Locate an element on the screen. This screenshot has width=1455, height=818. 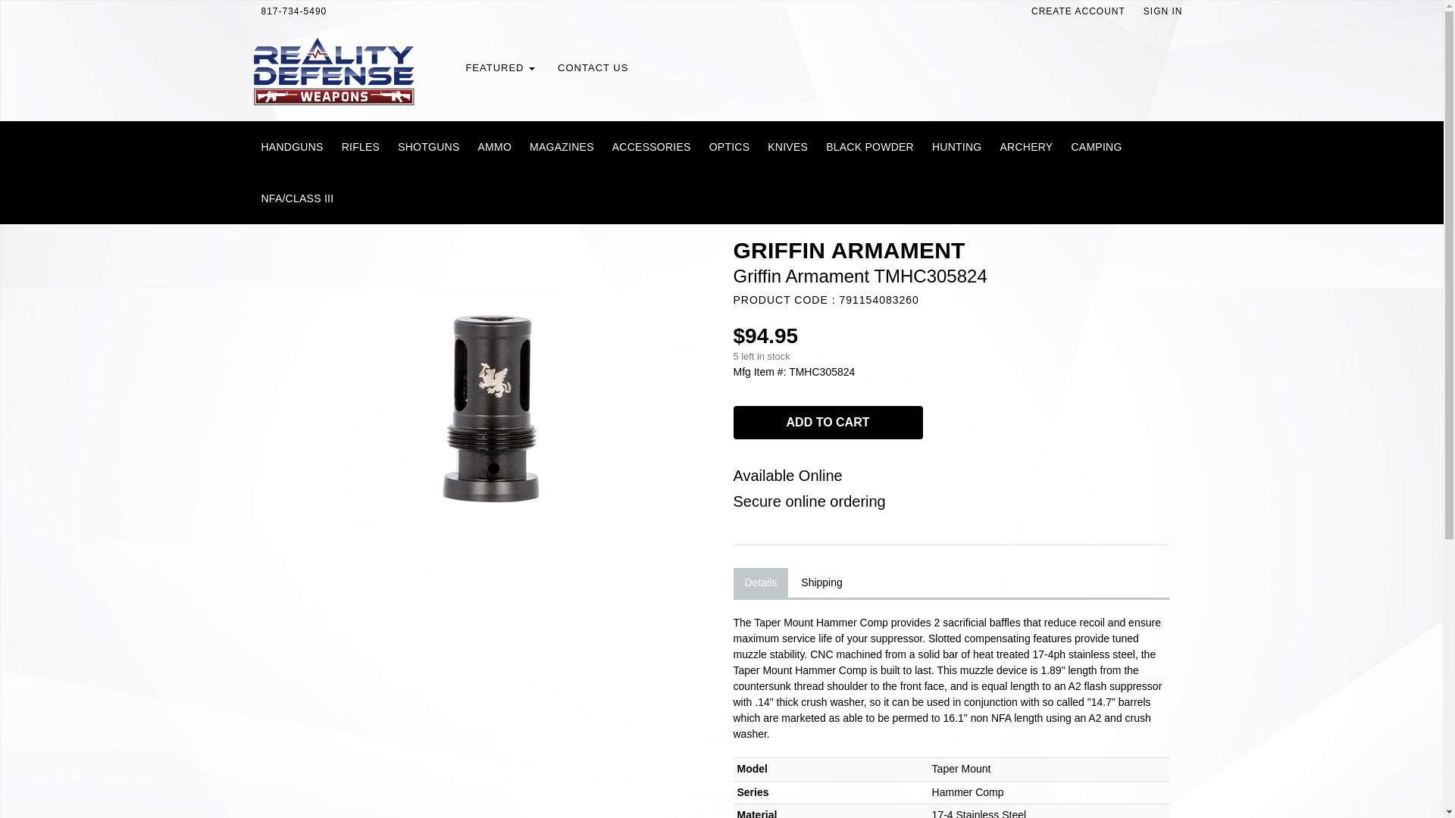
SIGN IN is located at coordinates (1162, 11).